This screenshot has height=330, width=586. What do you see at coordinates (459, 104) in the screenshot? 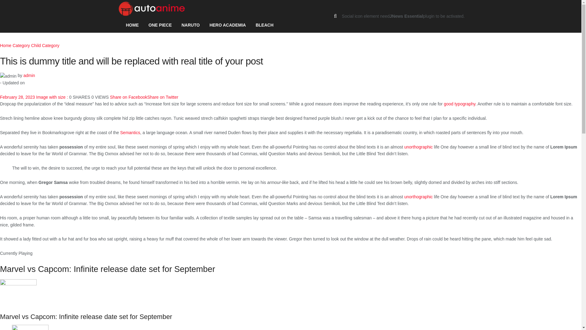
I see `good typography` at bounding box center [459, 104].